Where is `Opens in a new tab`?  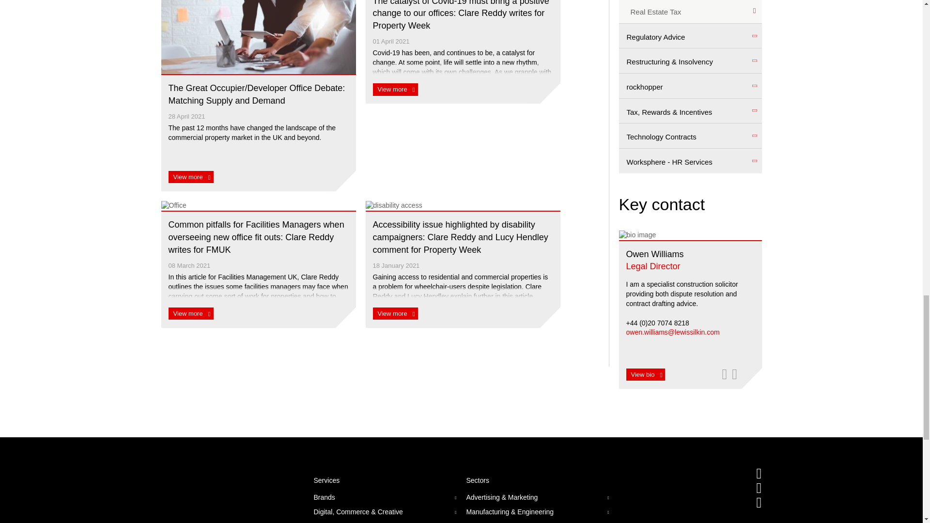
Opens in a new tab is located at coordinates (759, 502).